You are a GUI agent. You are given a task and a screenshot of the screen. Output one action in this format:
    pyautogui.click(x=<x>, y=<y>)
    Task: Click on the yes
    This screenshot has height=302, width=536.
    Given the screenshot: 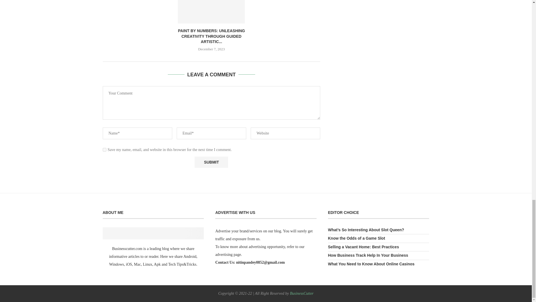 What is the action you would take?
    pyautogui.click(x=104, y=150)
    